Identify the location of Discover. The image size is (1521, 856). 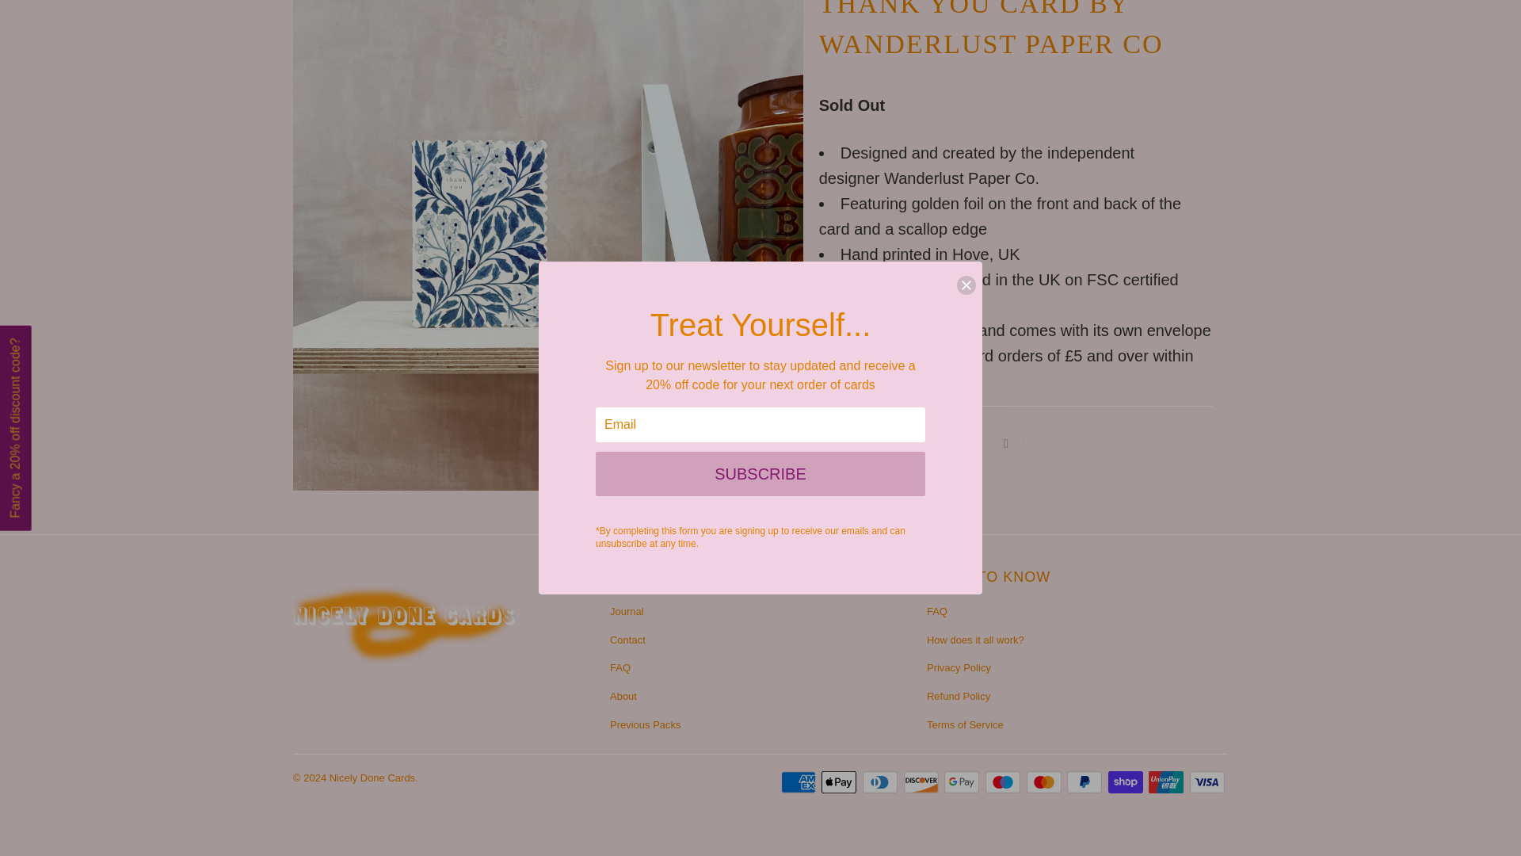
(922, 782).